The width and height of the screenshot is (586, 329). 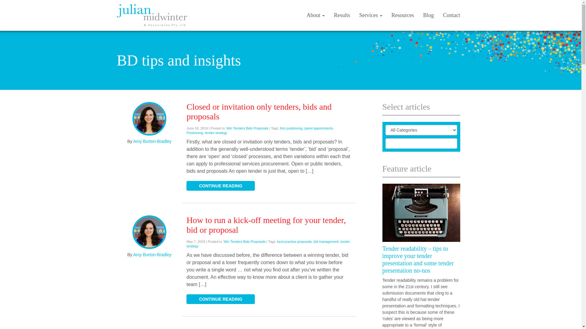 I want to click on best practice proposals, so click(x=294, y=242).